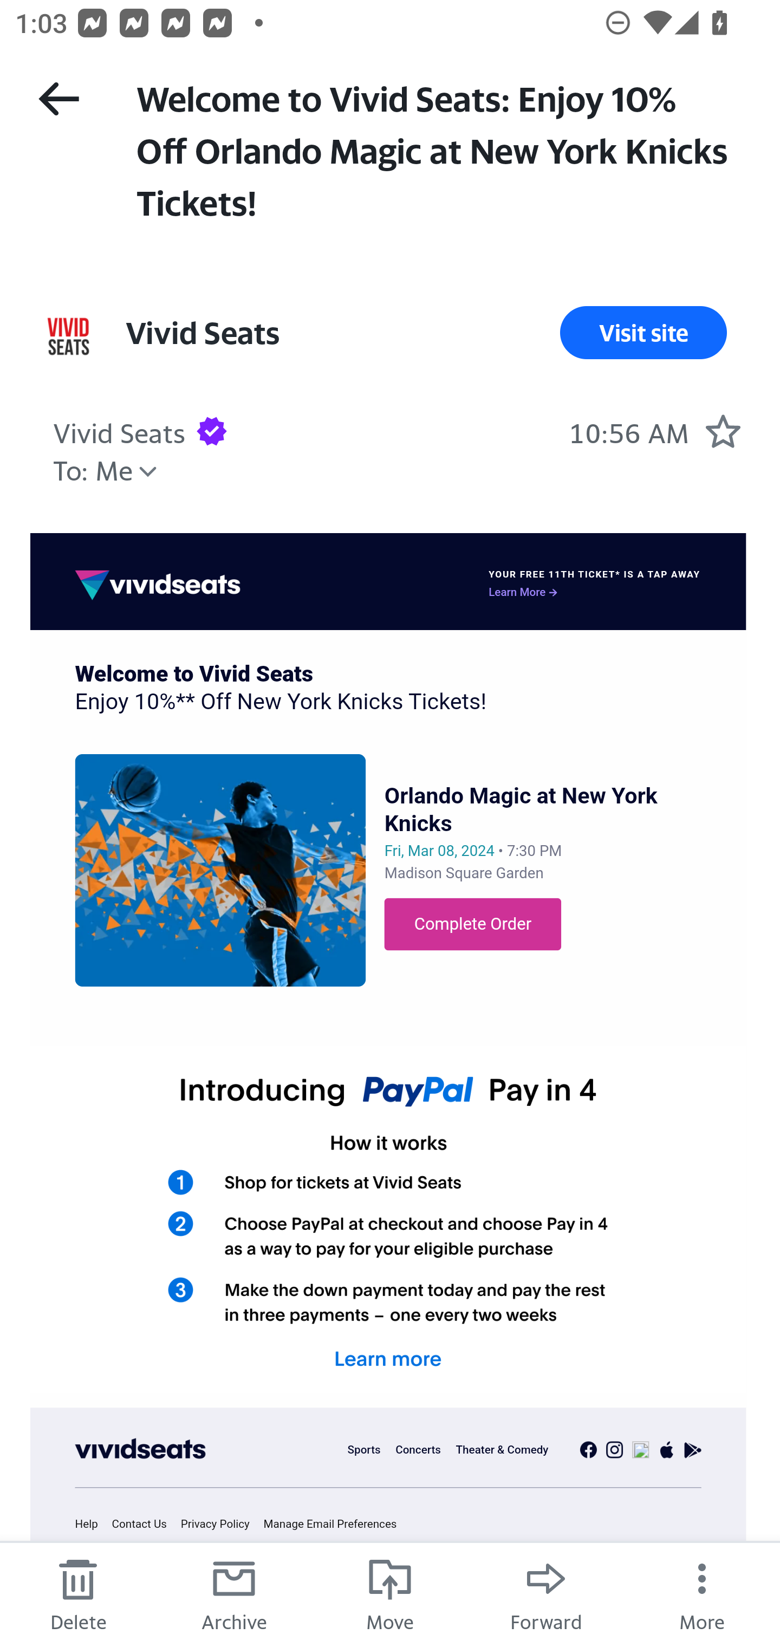 This screenshot has width=780, height=1647. Describe the element at coordinates (521, 809) in the screenshot. I see `Orlando Magic at New York Knicks` at that location.